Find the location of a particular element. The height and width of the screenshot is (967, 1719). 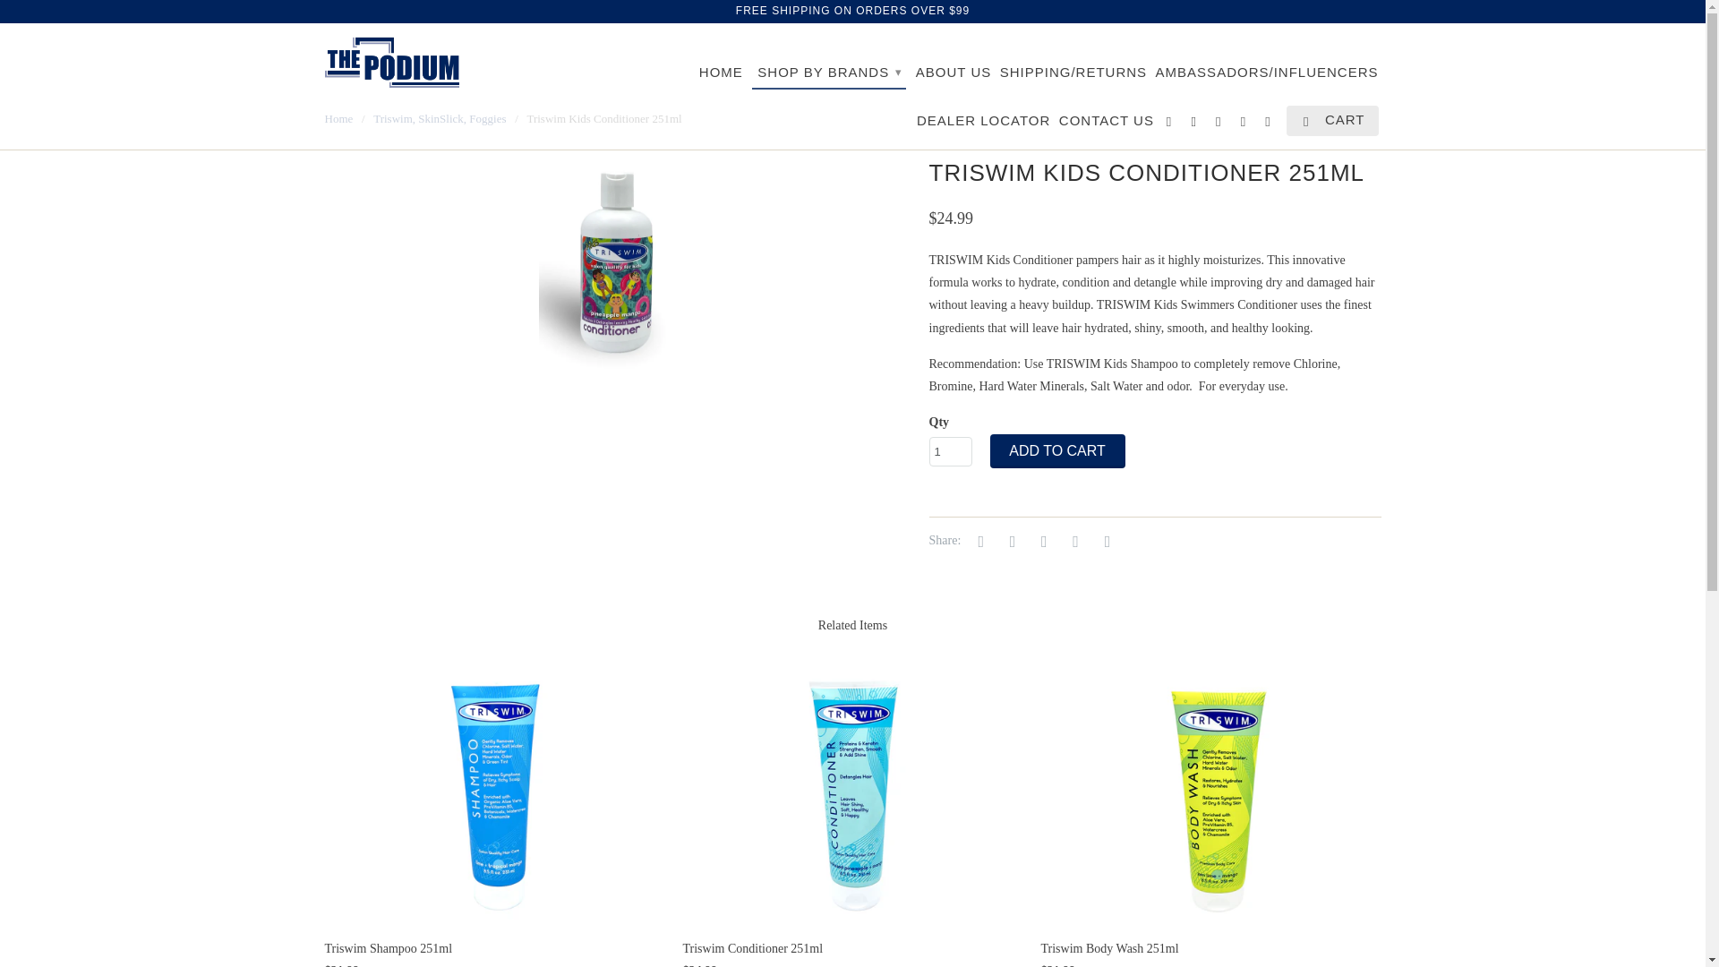

Email this to a friend is located at coordinates (1104, 541).